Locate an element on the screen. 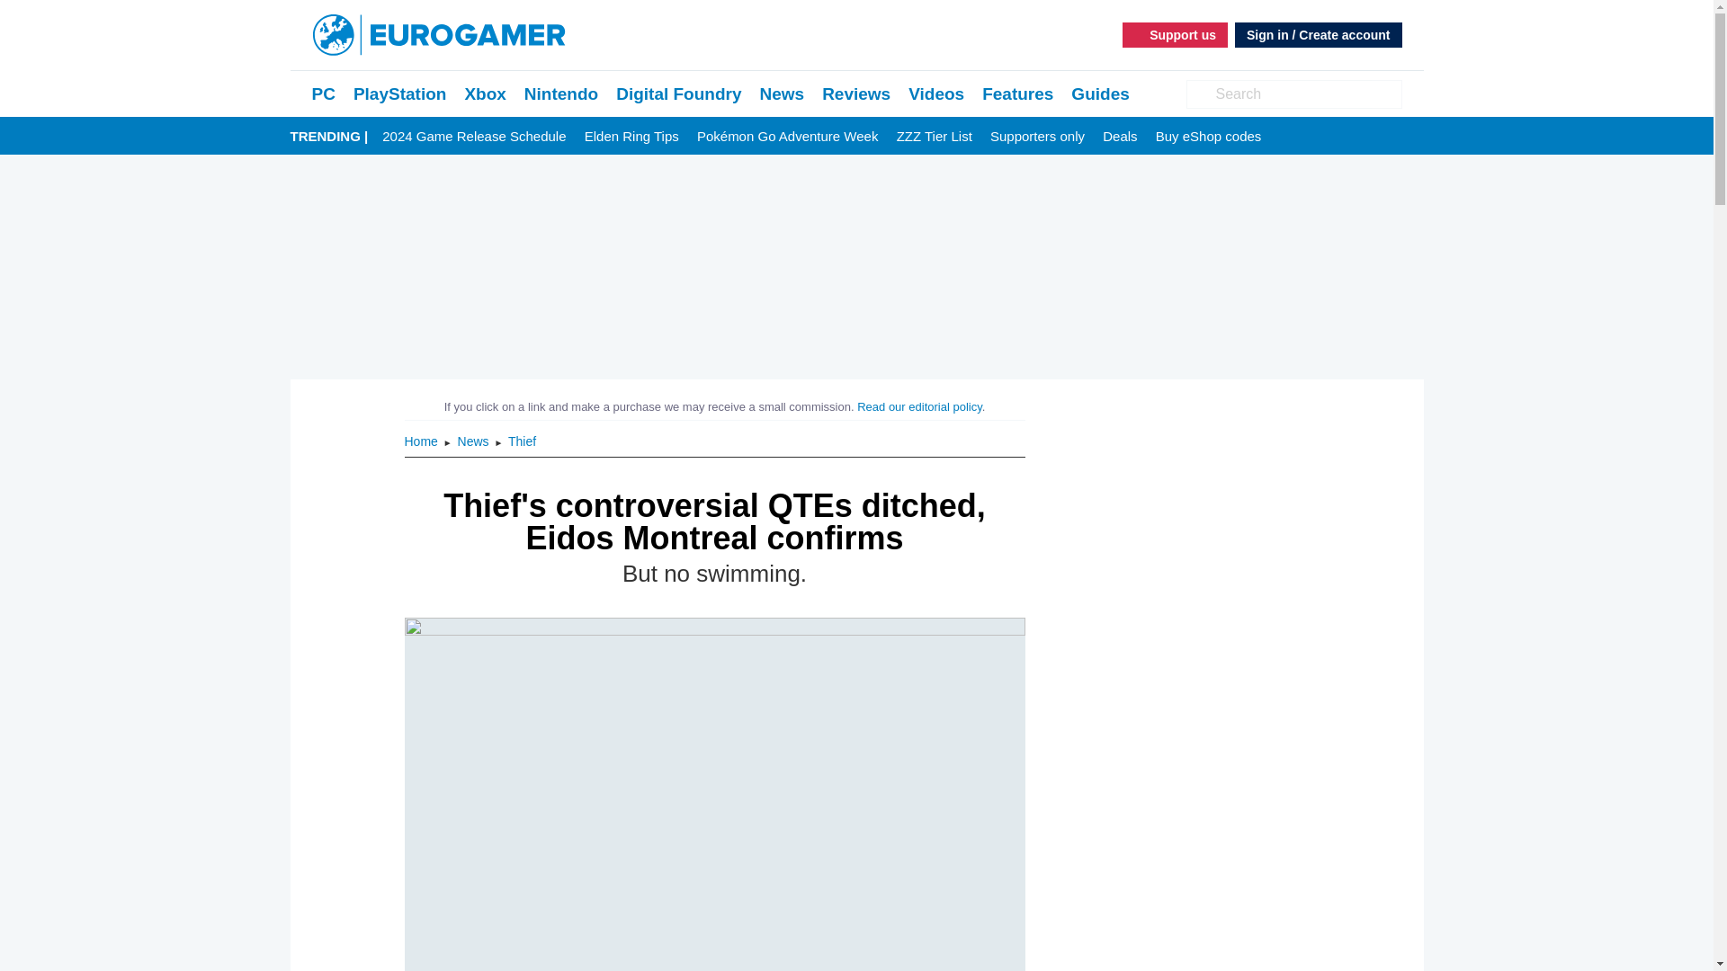  Home is located at coordinates (423, 441).